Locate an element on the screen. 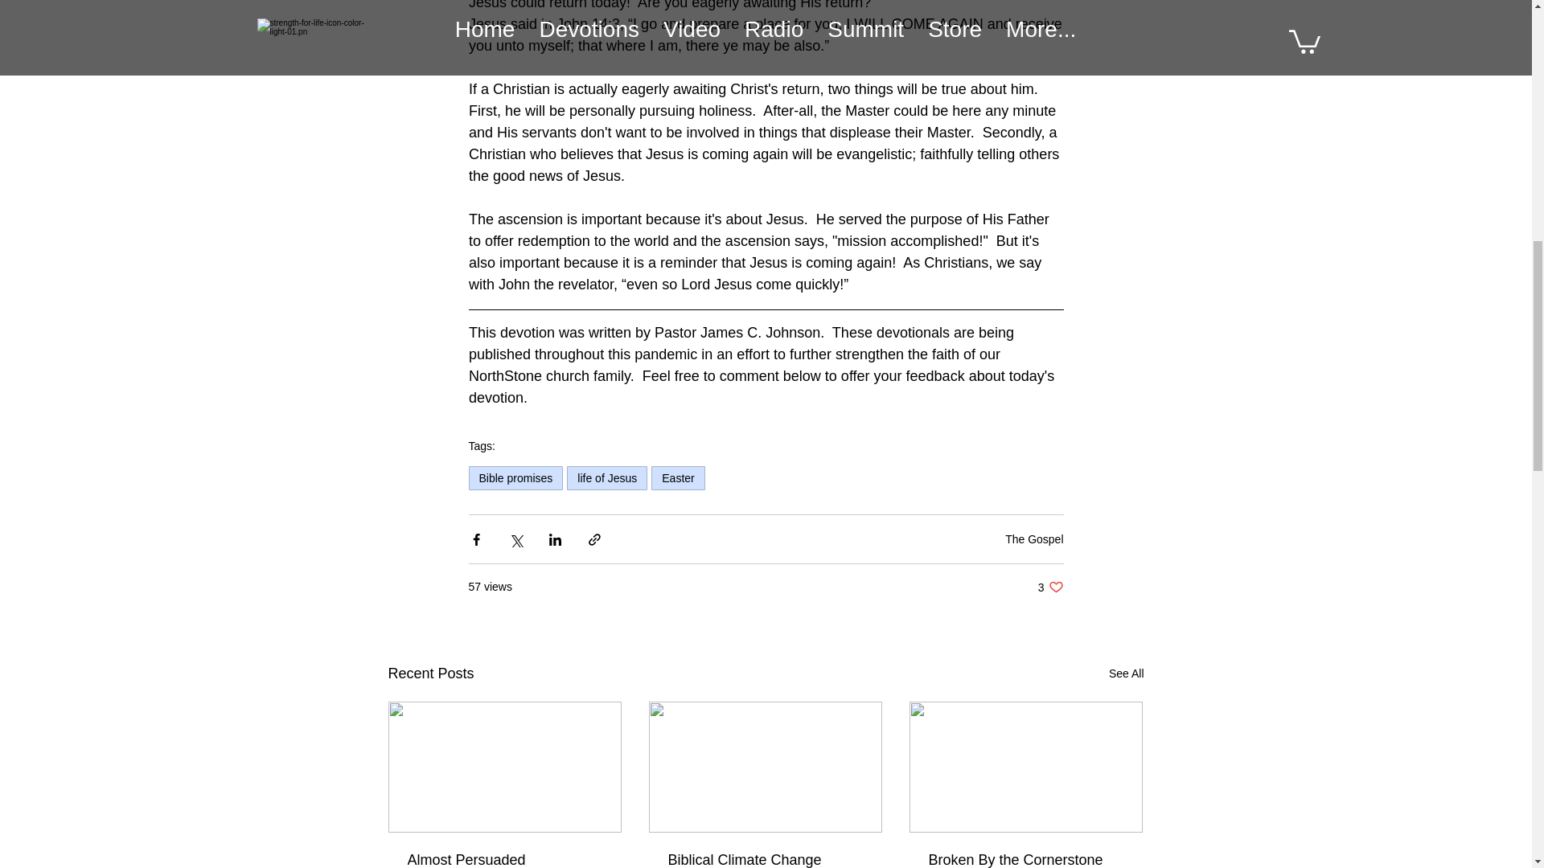 Image resolution: width=1544 pixels, height=868 pixels. Bible promises is located at coordinates (515, 477).